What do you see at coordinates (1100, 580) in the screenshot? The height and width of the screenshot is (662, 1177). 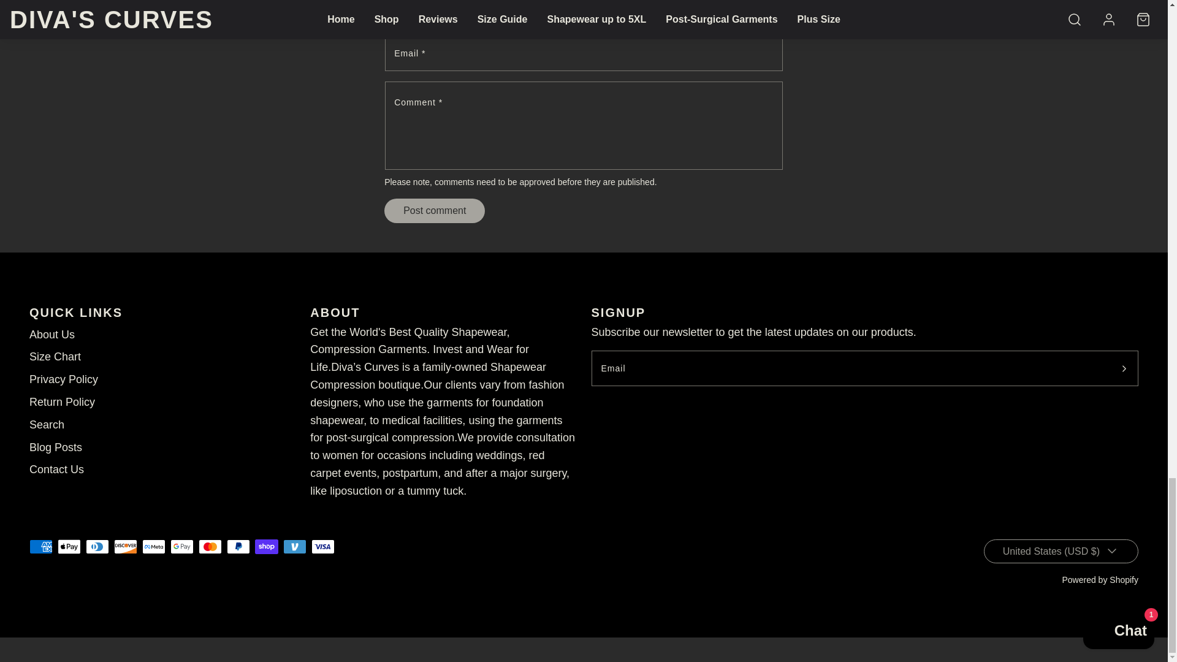 I see `Powered by Shopify` at bounding box center [1100, 580].